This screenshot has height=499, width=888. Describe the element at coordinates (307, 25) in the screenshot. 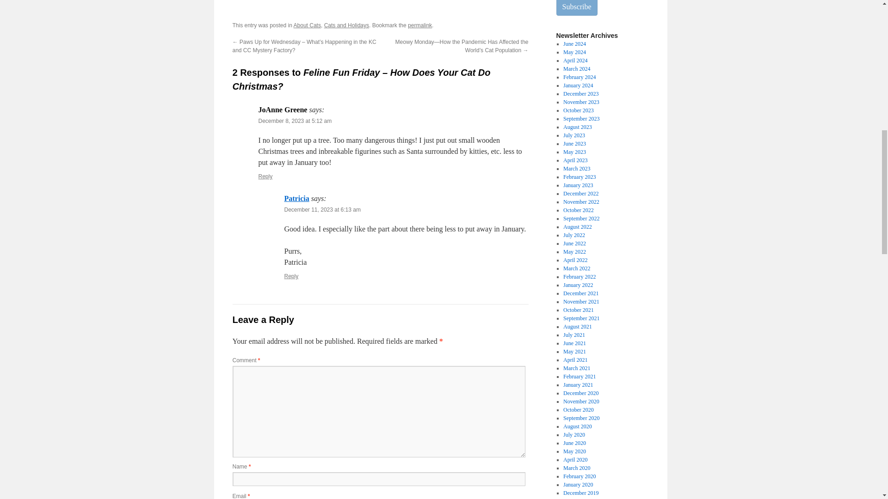

I see `About Cats` at that location.